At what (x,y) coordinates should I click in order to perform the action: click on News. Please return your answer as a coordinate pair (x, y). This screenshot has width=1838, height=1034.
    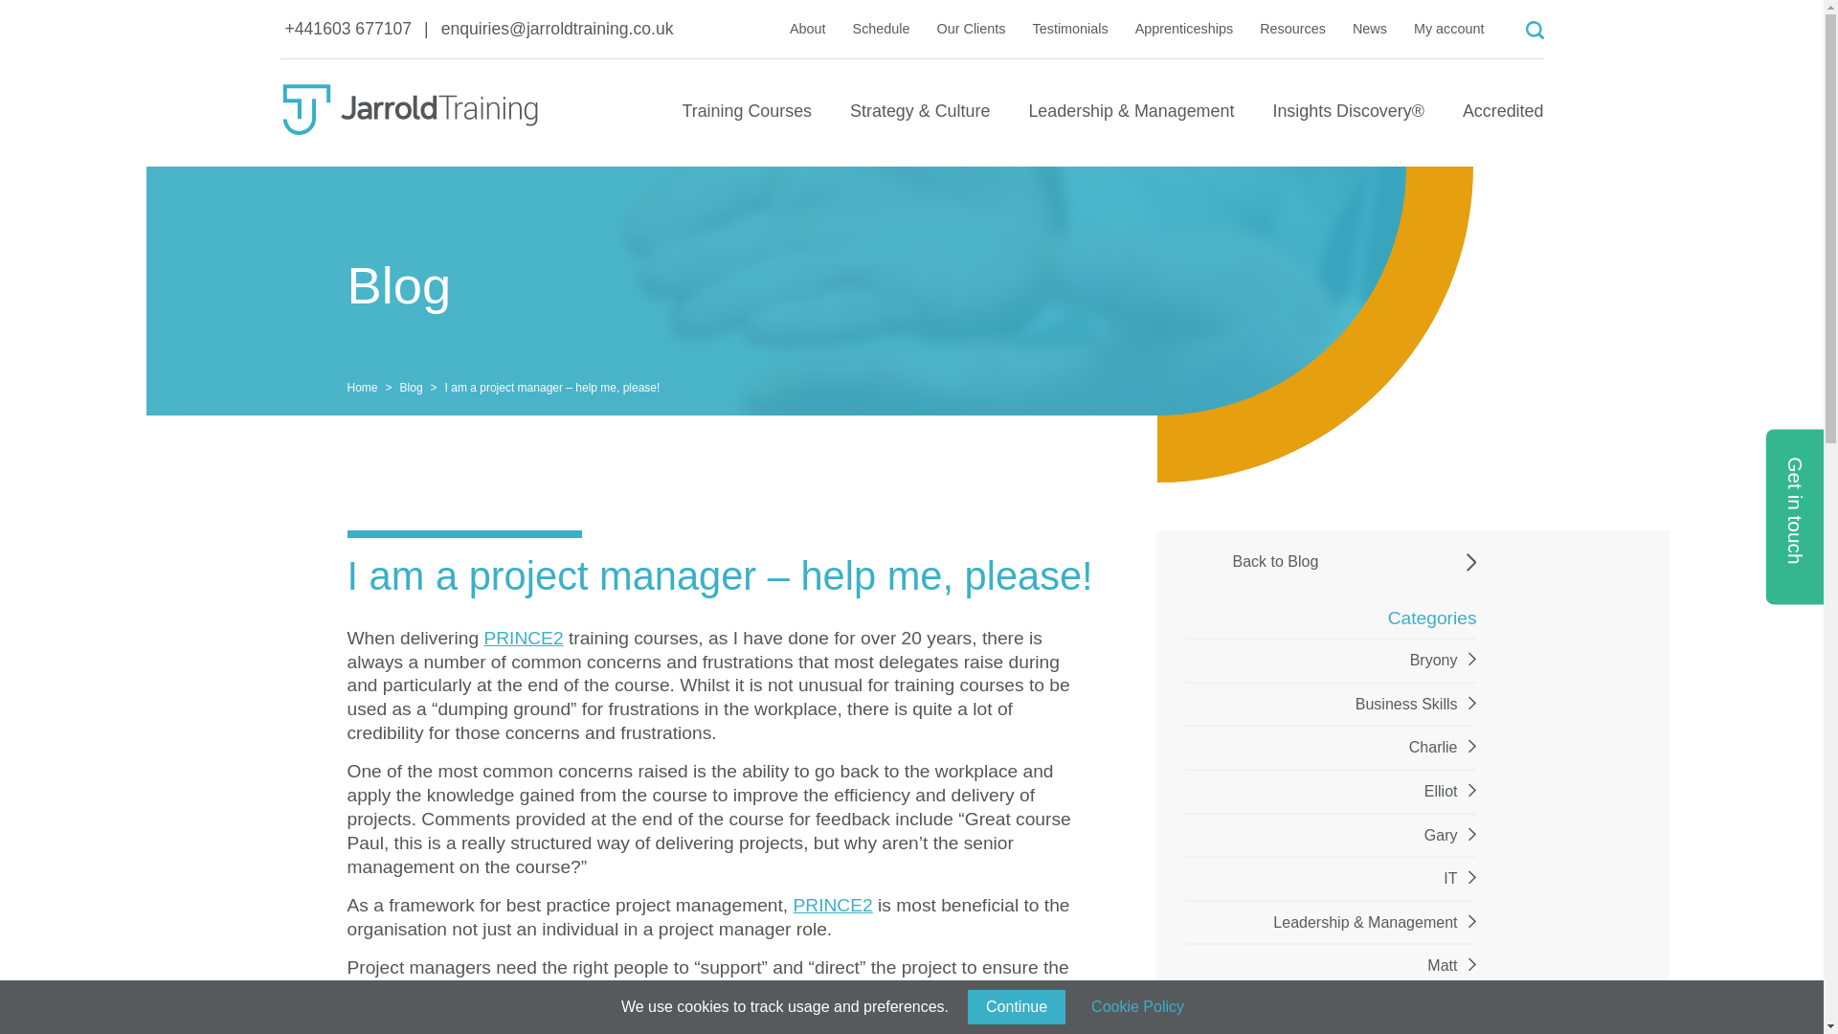
    Looking at the image, I should click on (1370, 28).